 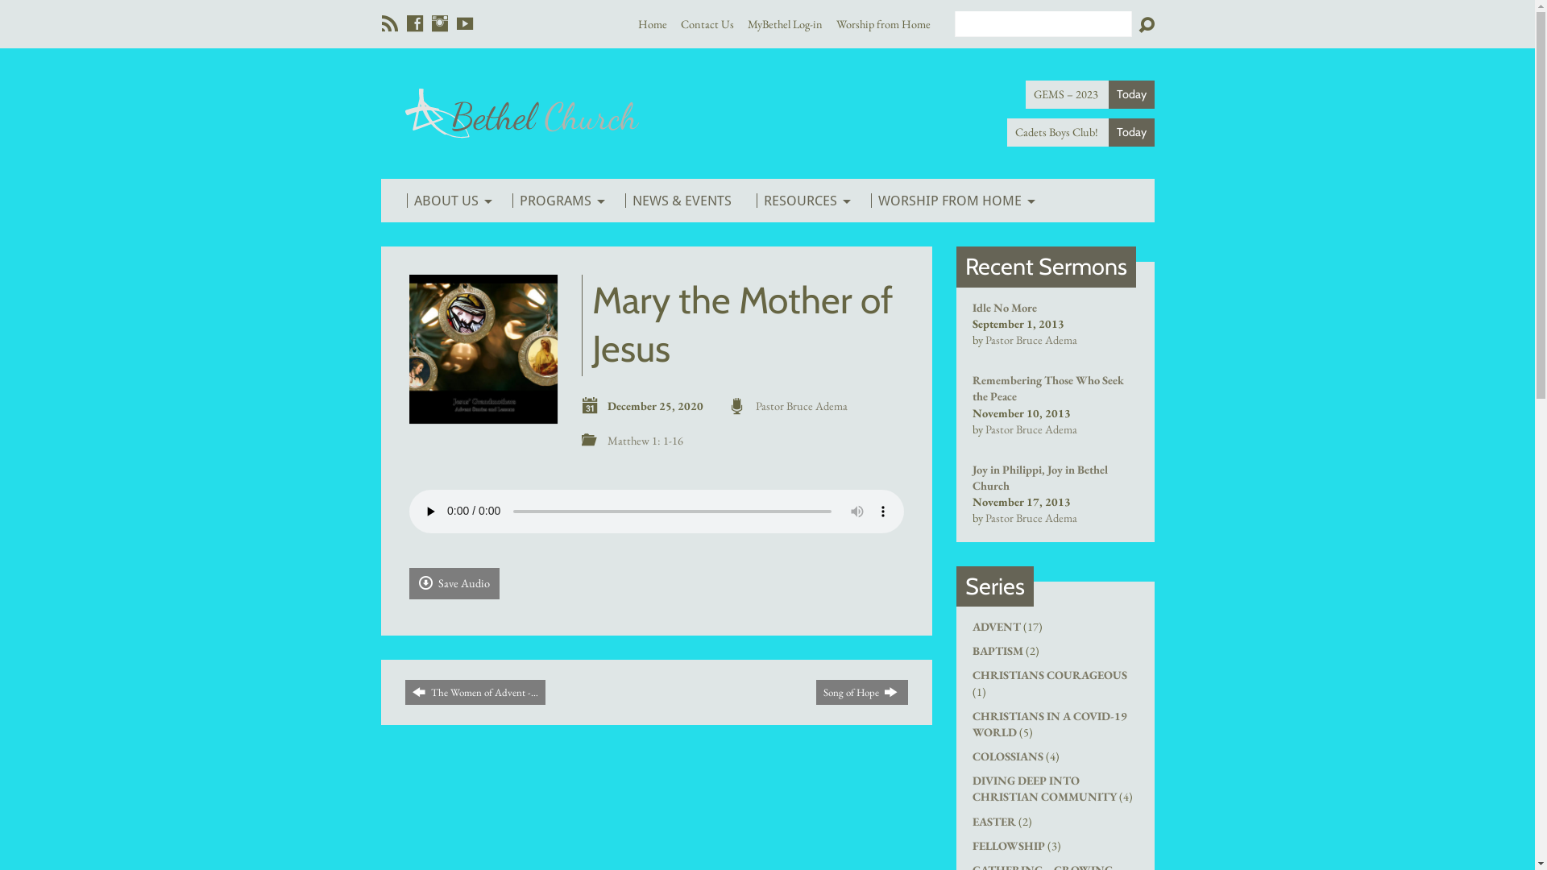 I want to click on COLOSSIANS, so click(x=1007, y=756).